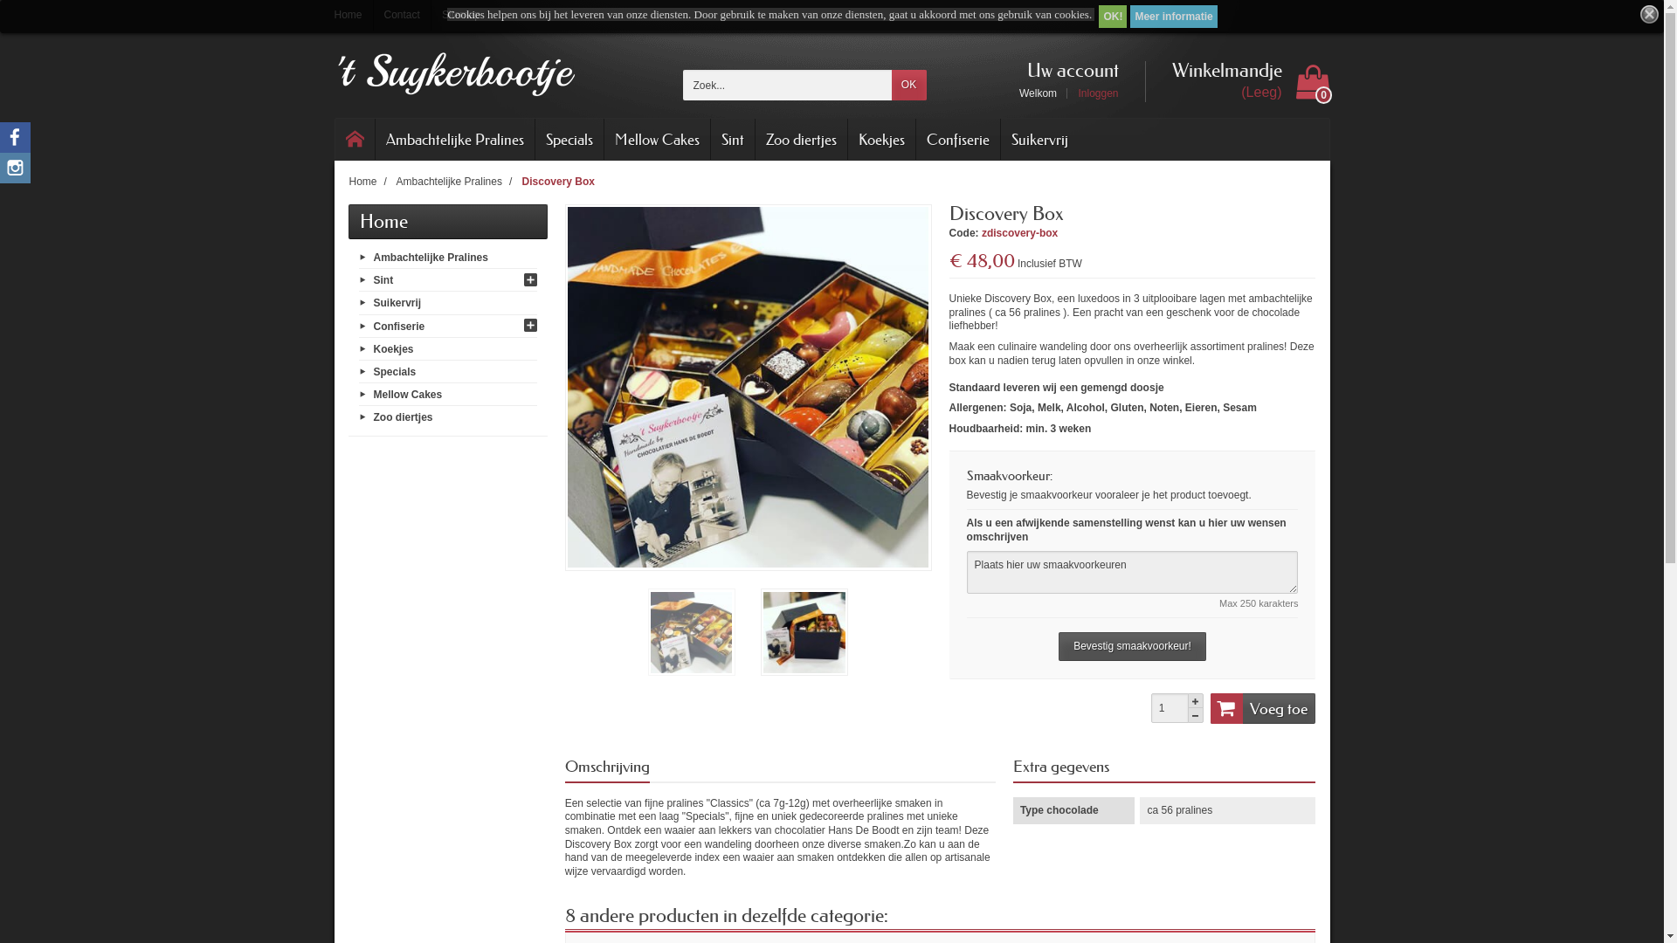 This screenshot has width=1677, height=943. Describe the element at coordinates (16, 168) in the screenshot. I see `Instagram` at that location.